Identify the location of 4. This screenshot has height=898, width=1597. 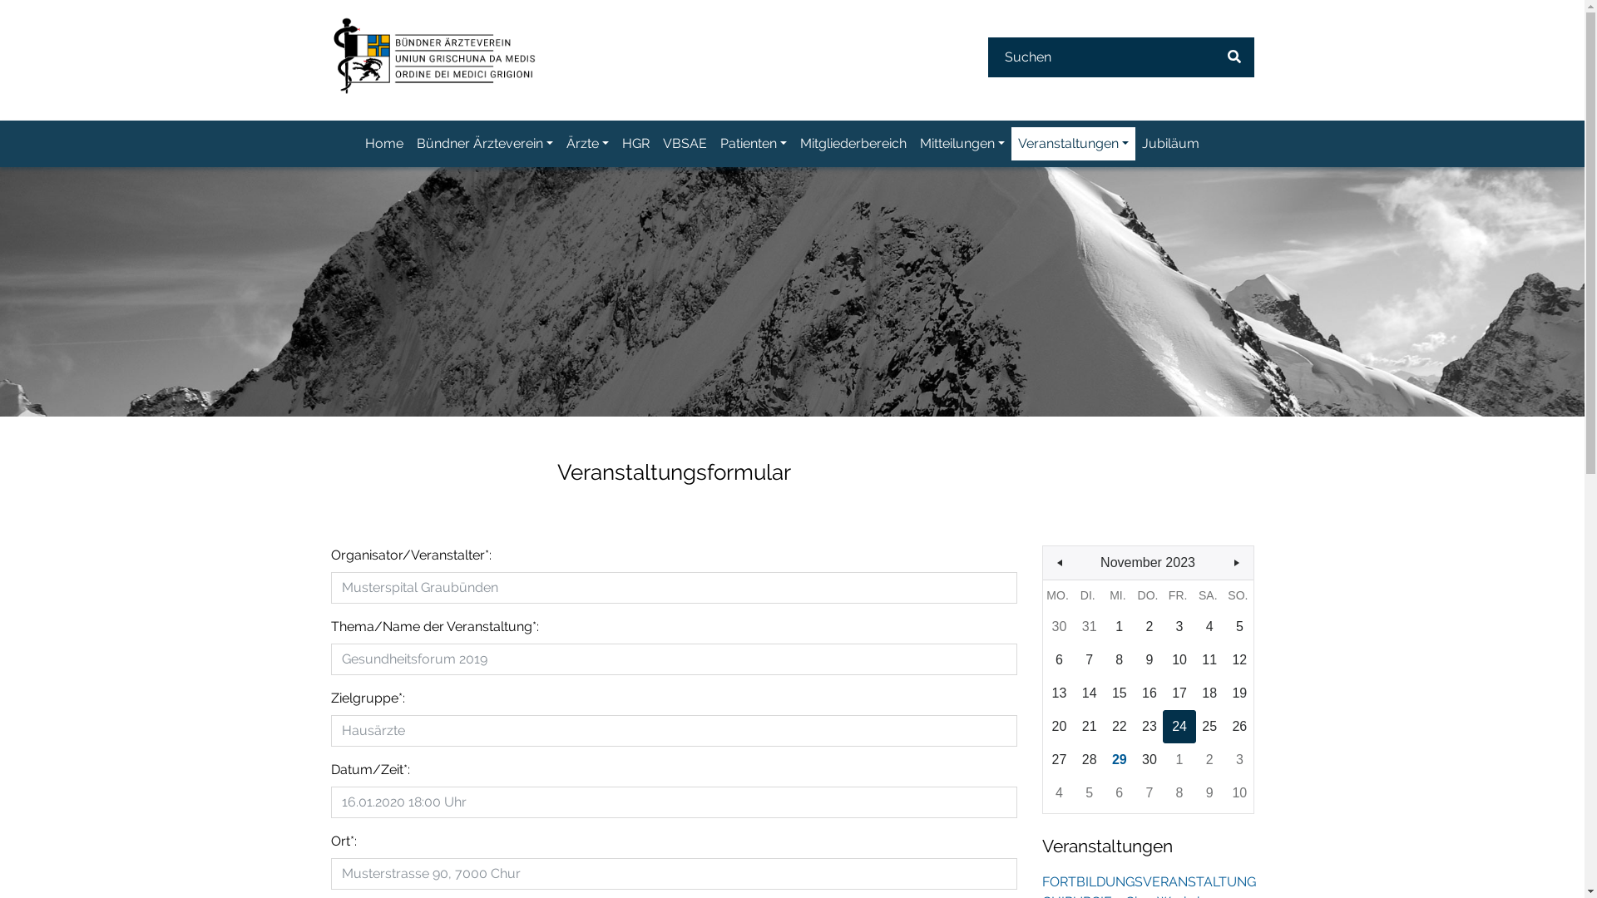
(1209, 627).